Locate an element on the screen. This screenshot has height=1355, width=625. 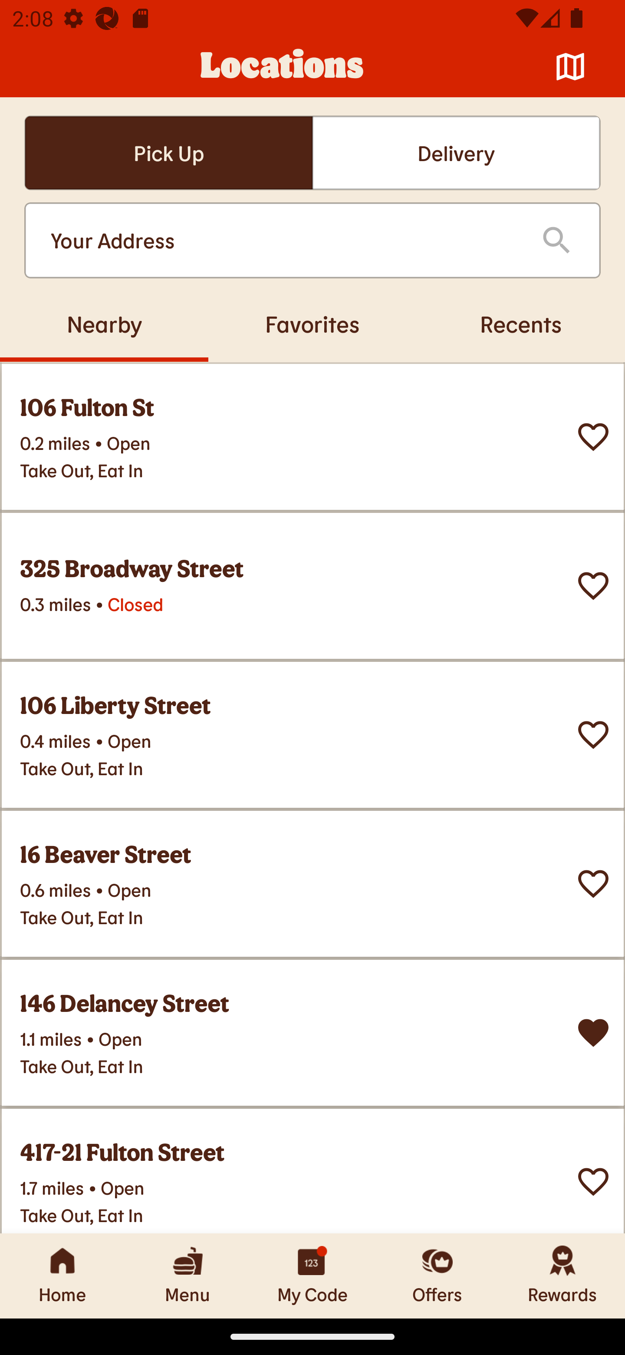
Pick UpSelected Pick UpSelected Pick Up is located at coordinates (168, 153).